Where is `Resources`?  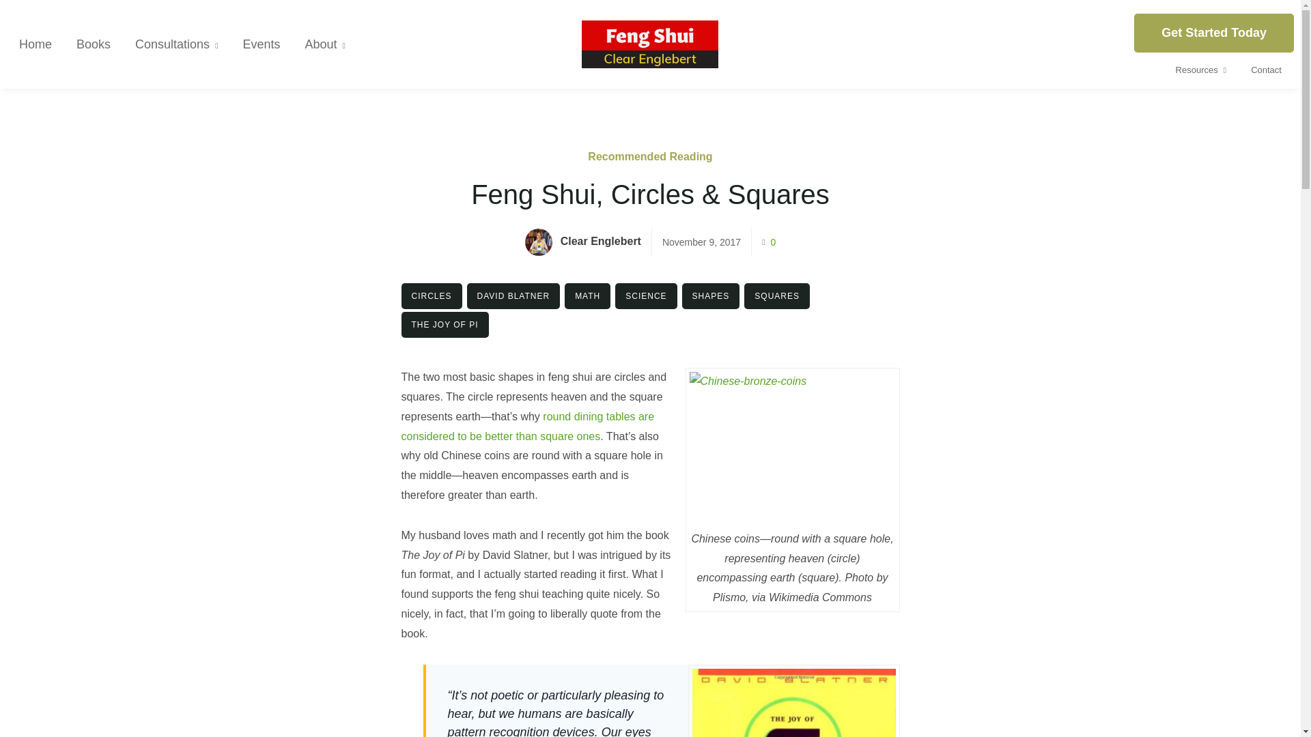 Resources is located at coordinates (1201, 70).